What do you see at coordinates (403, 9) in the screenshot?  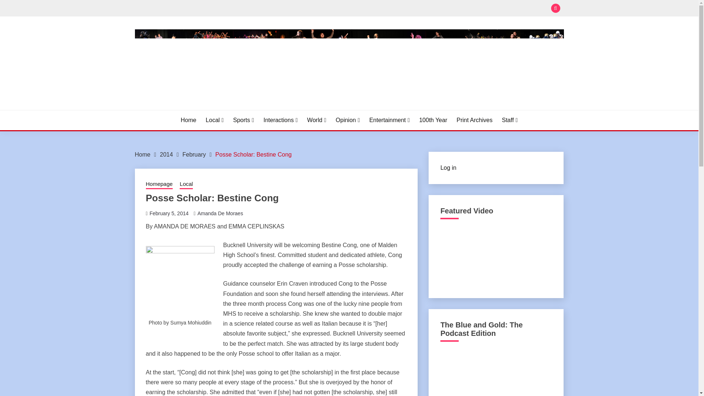 I see `Search` at bounding box center [403, 9].